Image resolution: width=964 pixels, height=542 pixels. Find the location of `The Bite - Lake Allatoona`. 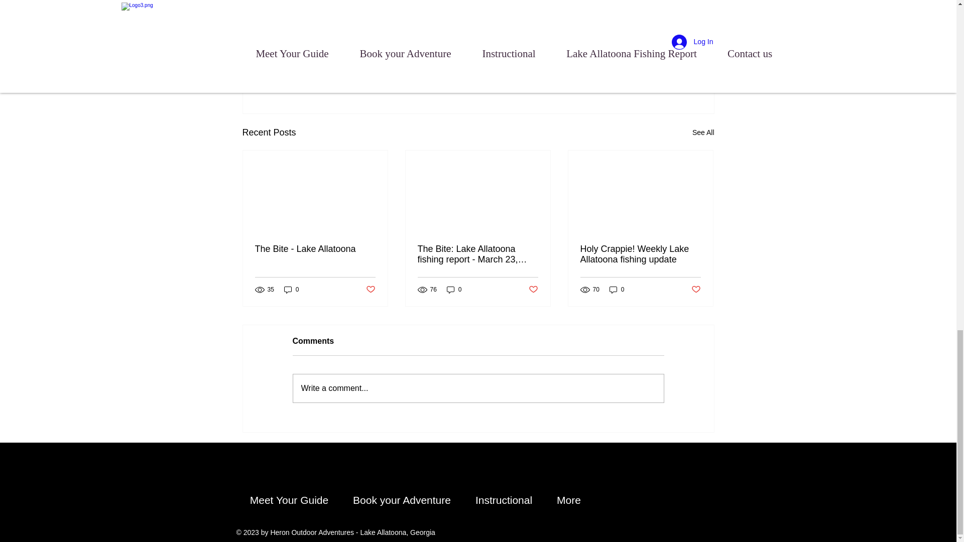

The Bite - Lake Allatoona is located at coordinates (315, 249).